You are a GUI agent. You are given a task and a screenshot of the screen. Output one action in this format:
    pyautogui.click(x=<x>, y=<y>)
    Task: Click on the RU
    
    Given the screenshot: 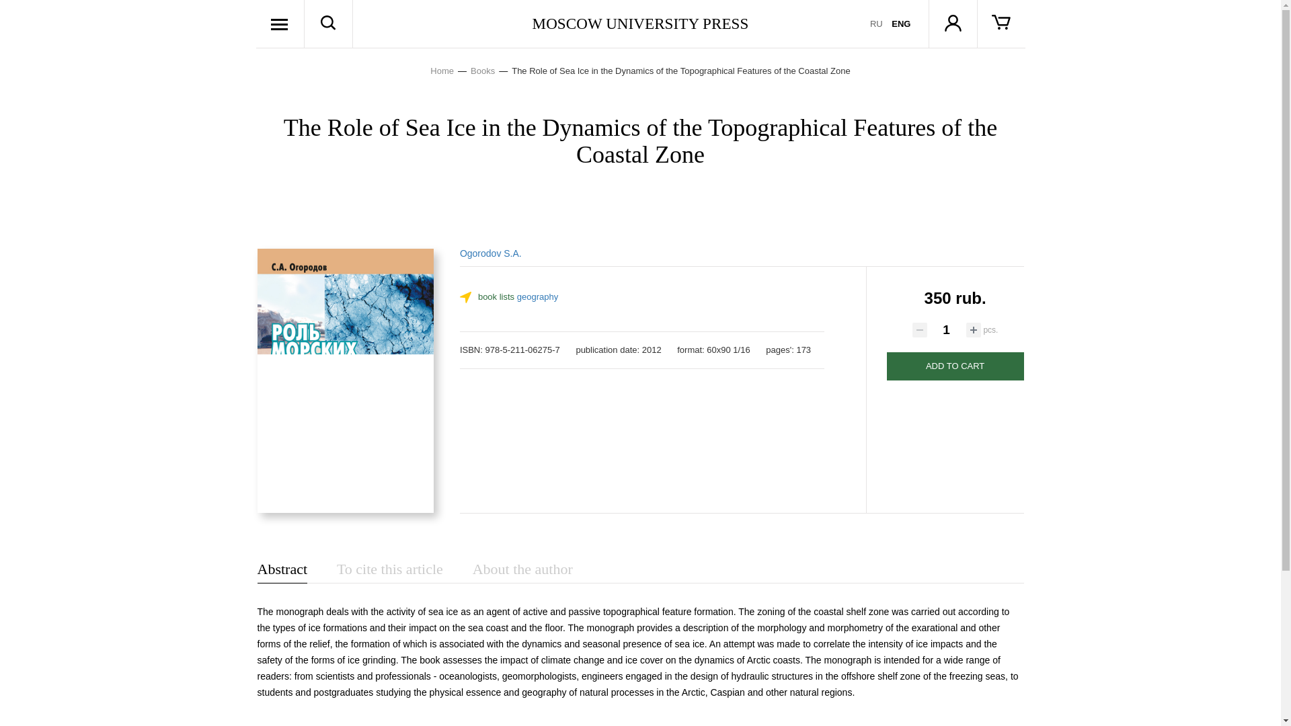 What is the action you would take?
    pyautogui.click(x=877, y=24)
    